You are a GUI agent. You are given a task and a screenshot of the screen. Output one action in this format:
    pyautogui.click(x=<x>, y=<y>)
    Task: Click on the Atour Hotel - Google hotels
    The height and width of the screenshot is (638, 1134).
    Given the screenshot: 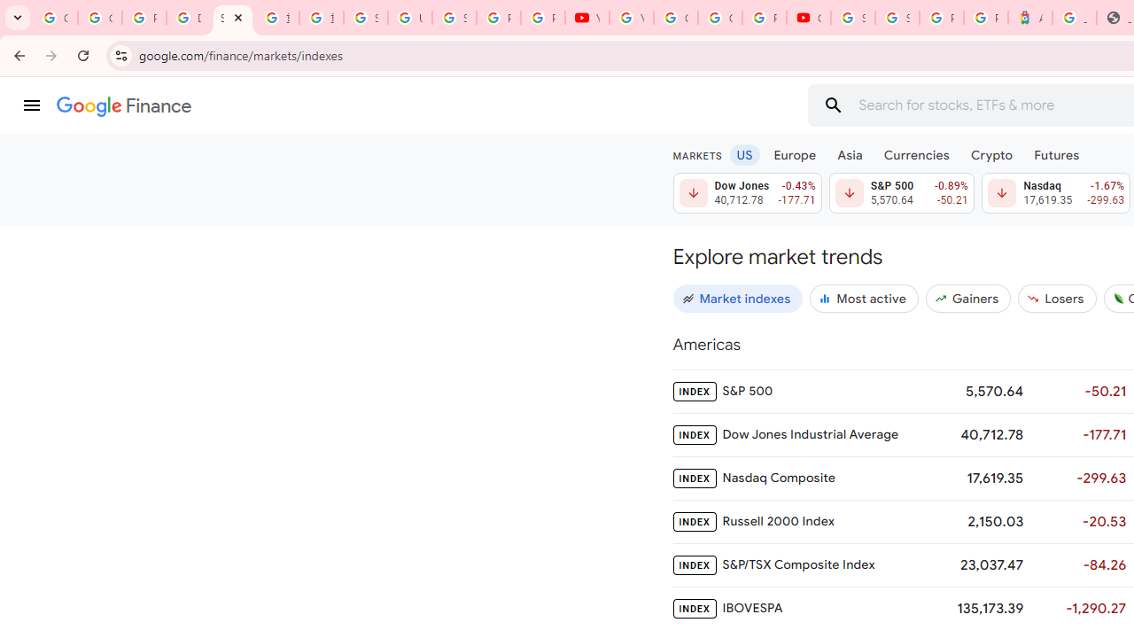 What is the action you would take?
    pyautogui.click(x=1029, y=18)
    